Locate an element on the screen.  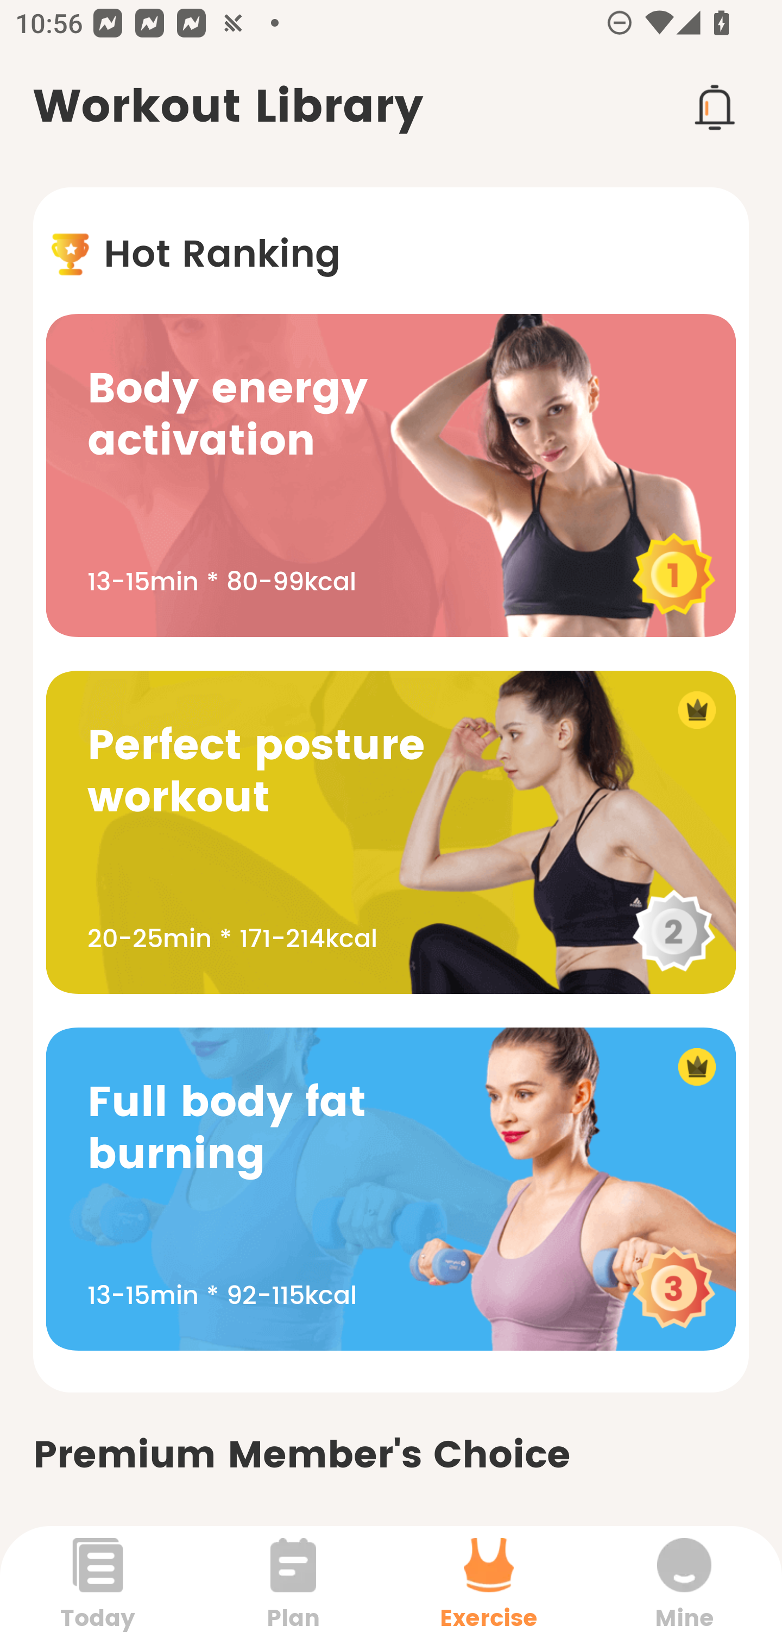
Body energy activation 13-15min * 80-99kcal is located at coordinates (391, 475).